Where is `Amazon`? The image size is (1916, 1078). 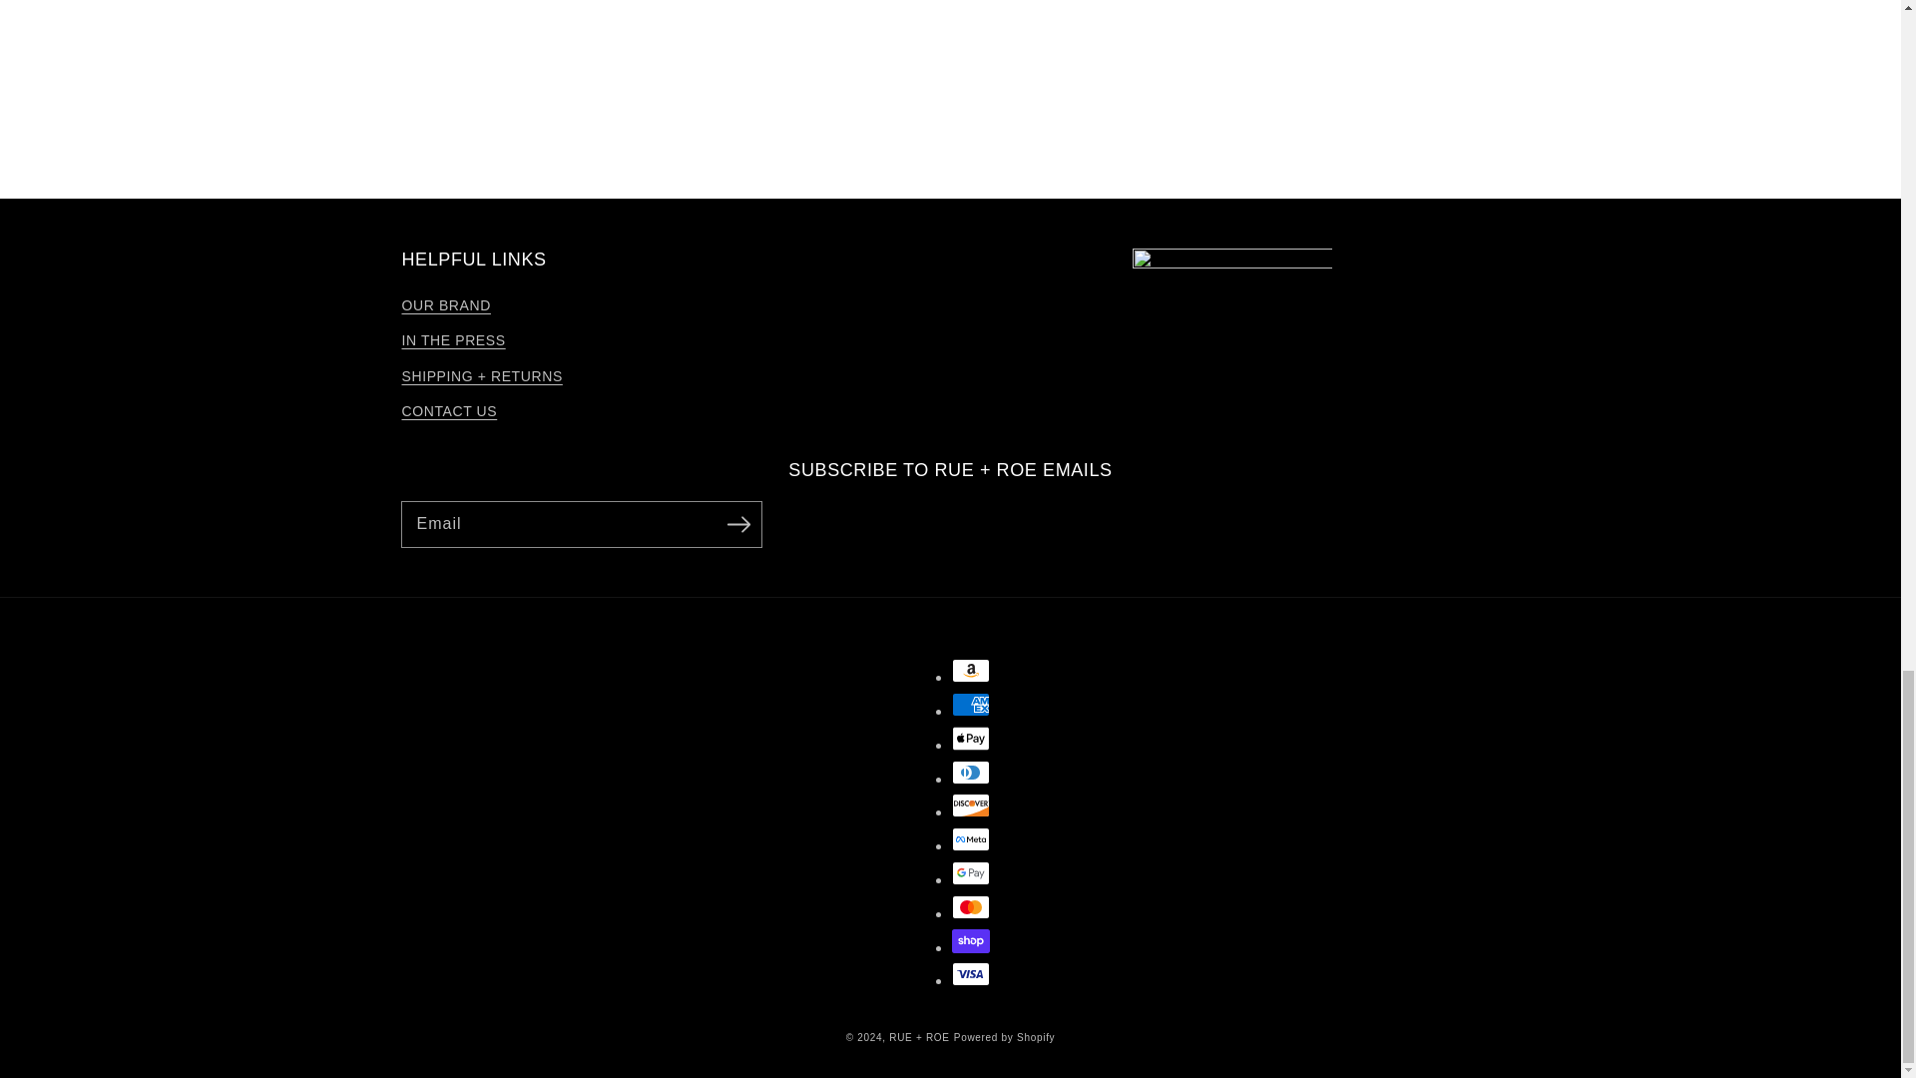
Amazon is located at coordinates (971, 670).